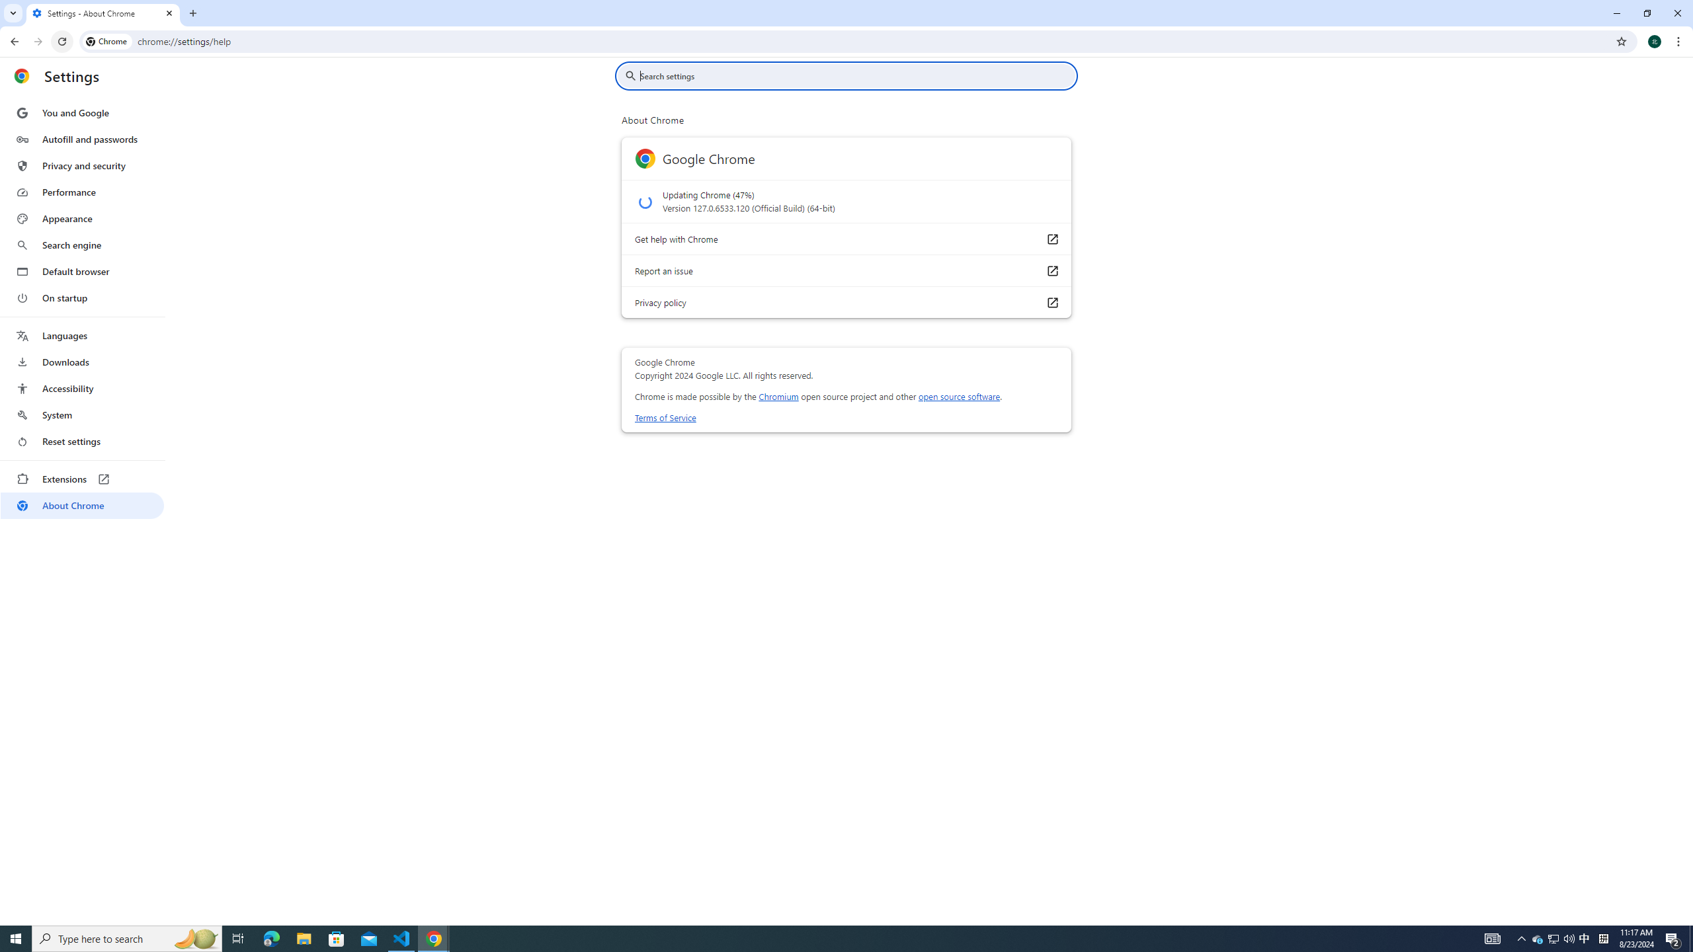 The height and width of the screenshot is (952, 1693). I want to click on open source software, so click(959, 397).